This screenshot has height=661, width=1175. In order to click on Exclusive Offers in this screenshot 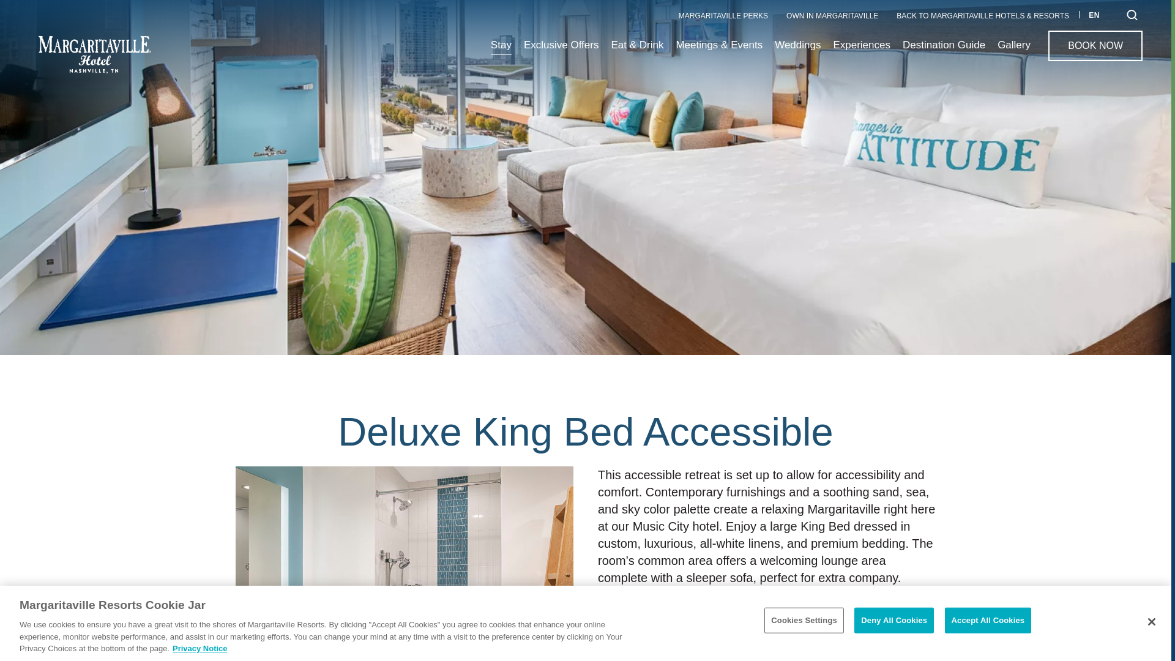, I will do `click(562, 50)`.